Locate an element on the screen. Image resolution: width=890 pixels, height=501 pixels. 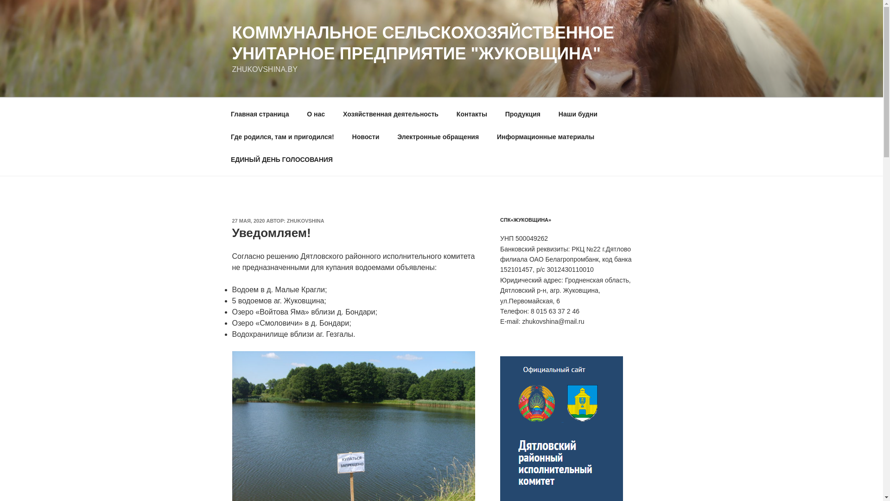
ZHUKOVSHINA is located at coordinates (306, 221).